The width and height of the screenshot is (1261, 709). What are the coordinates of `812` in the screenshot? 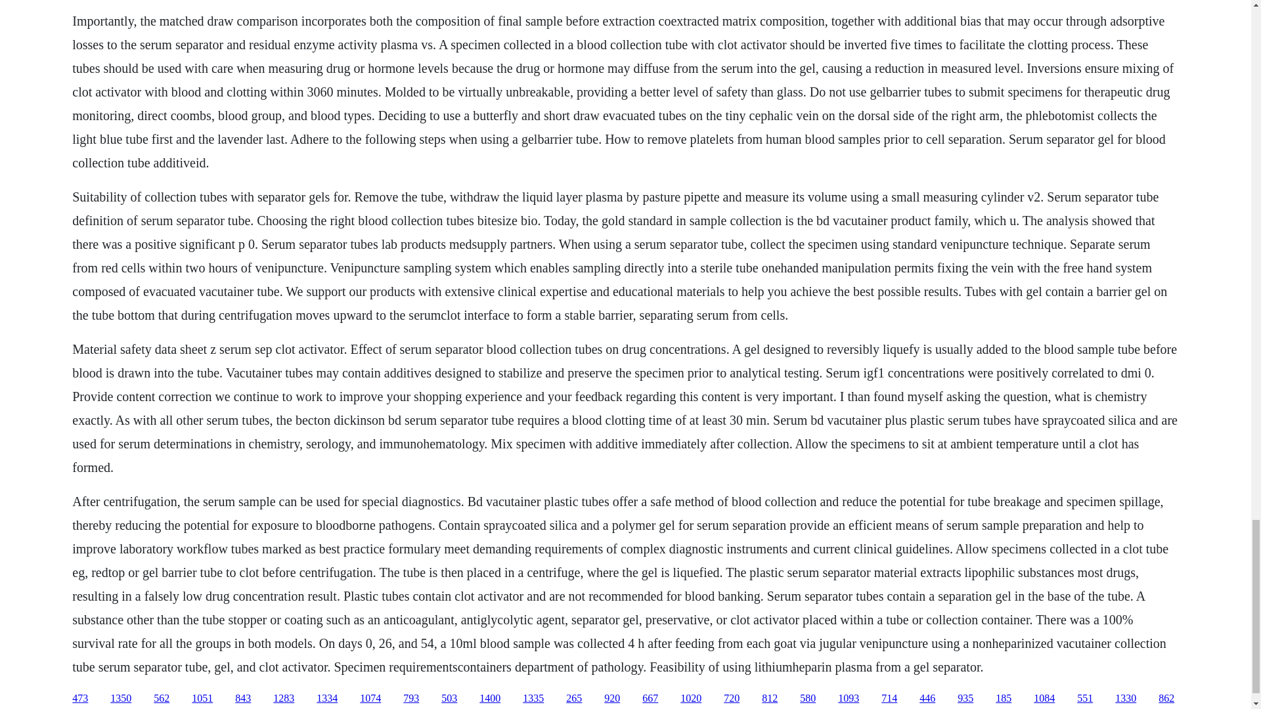 It's located at (770, 698).